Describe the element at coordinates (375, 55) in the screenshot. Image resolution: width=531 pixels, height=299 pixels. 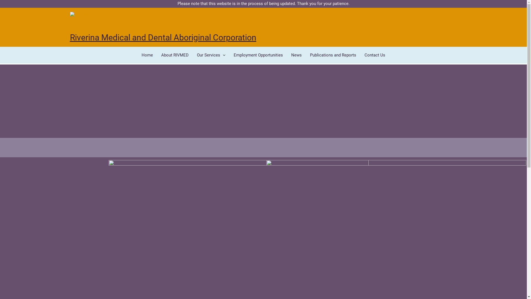
I see `Contact Us` at that location.